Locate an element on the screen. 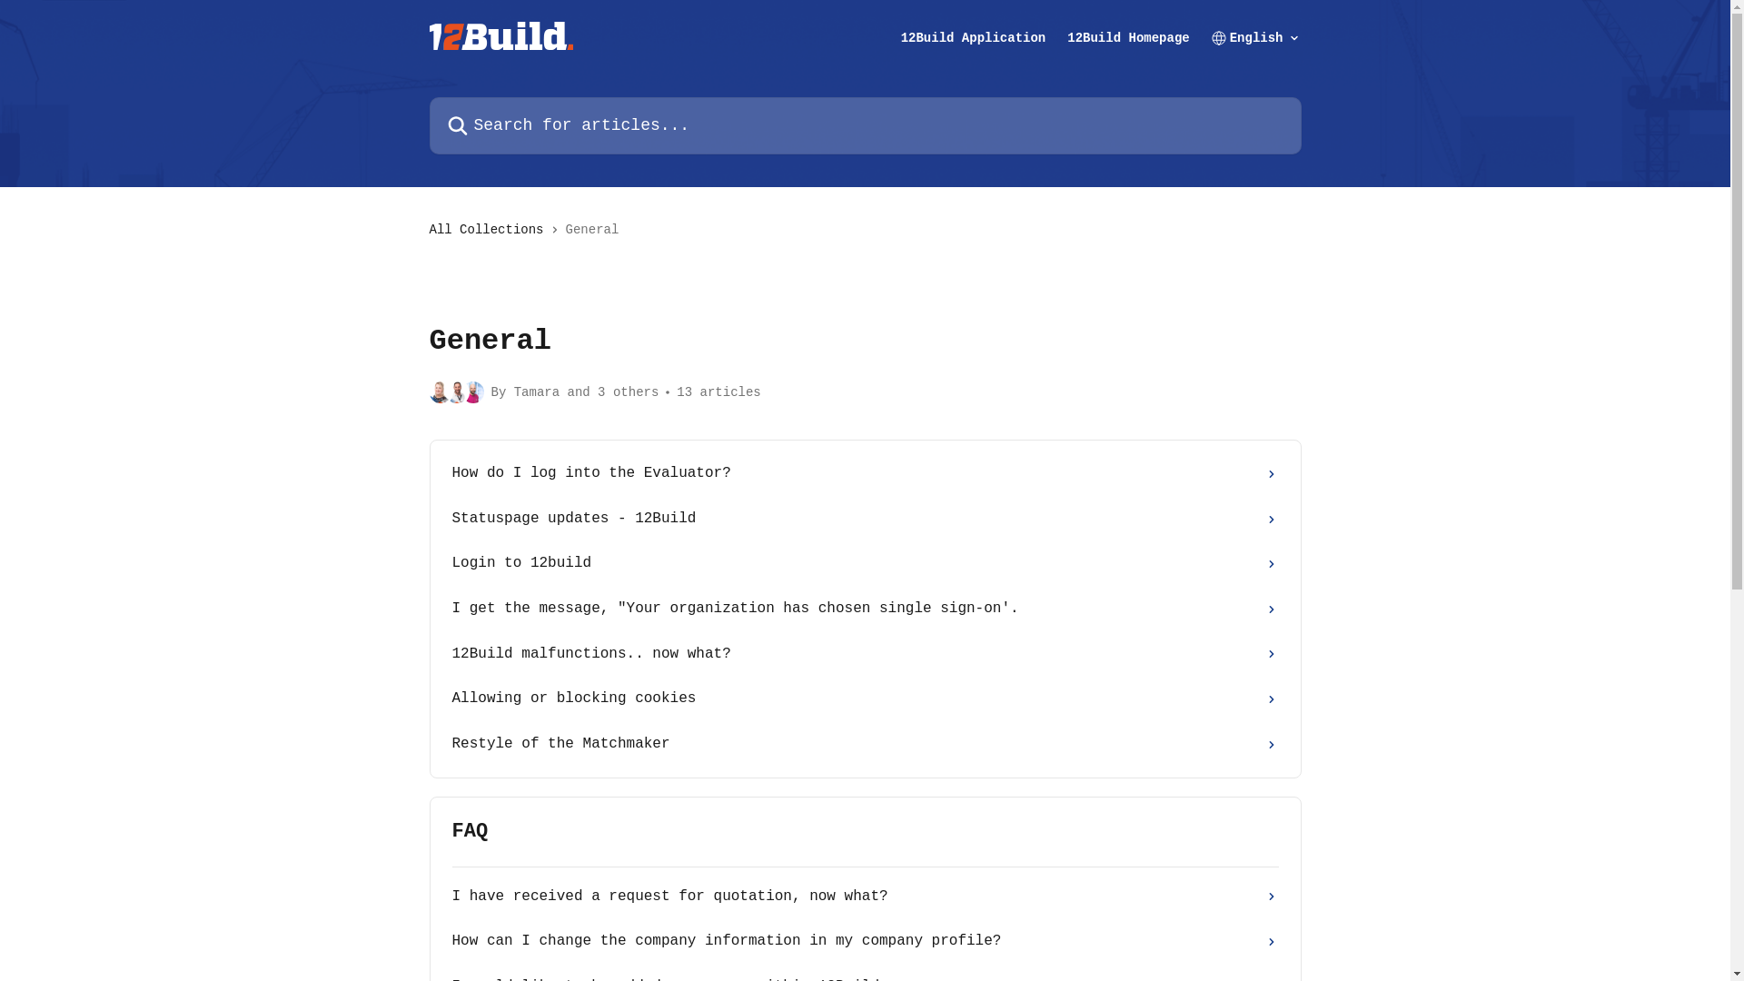 The height and width of the screenshot is (981, 1744). 12Build malfunctions.. now what? is located at coordinates (866, 655).